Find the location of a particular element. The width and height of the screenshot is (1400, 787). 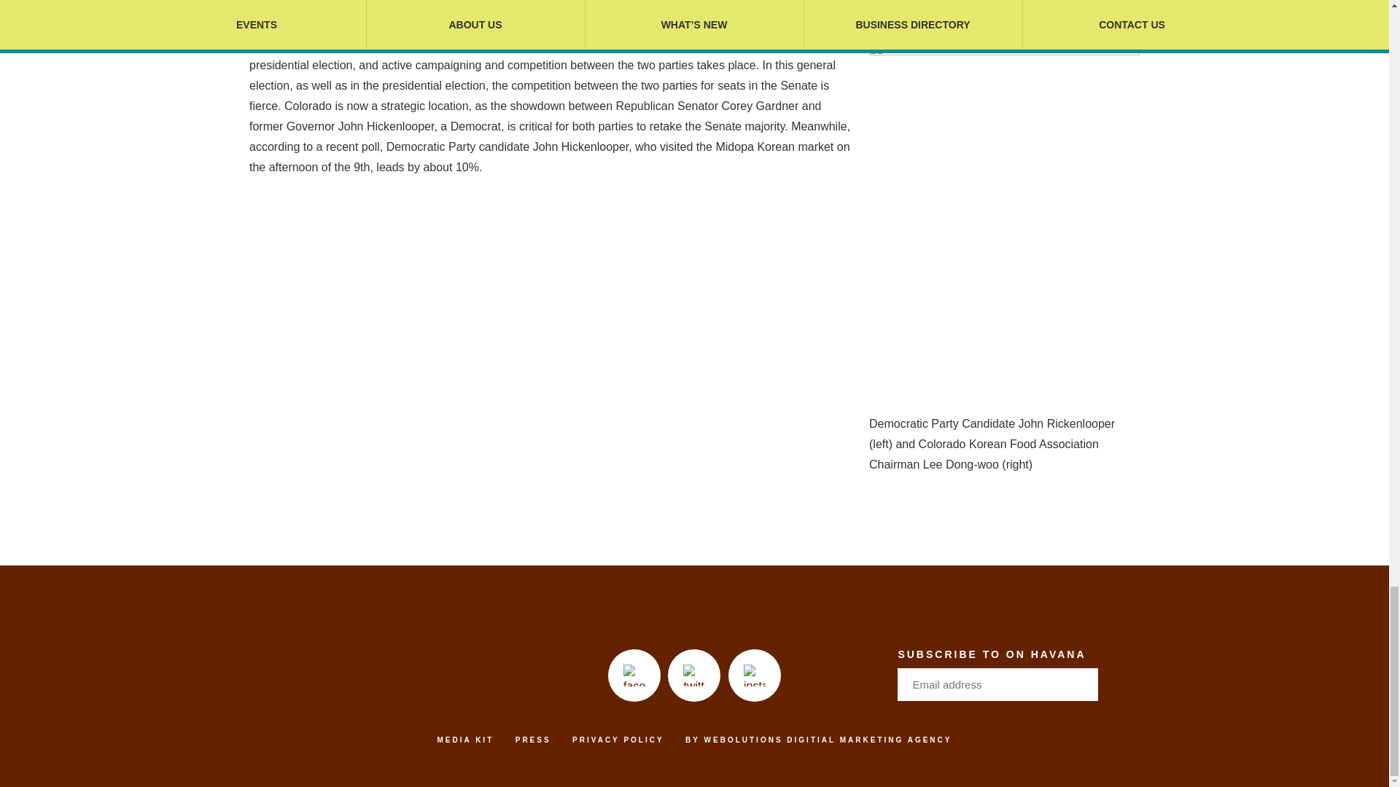

PRESS is located at coordinates (533, 739).